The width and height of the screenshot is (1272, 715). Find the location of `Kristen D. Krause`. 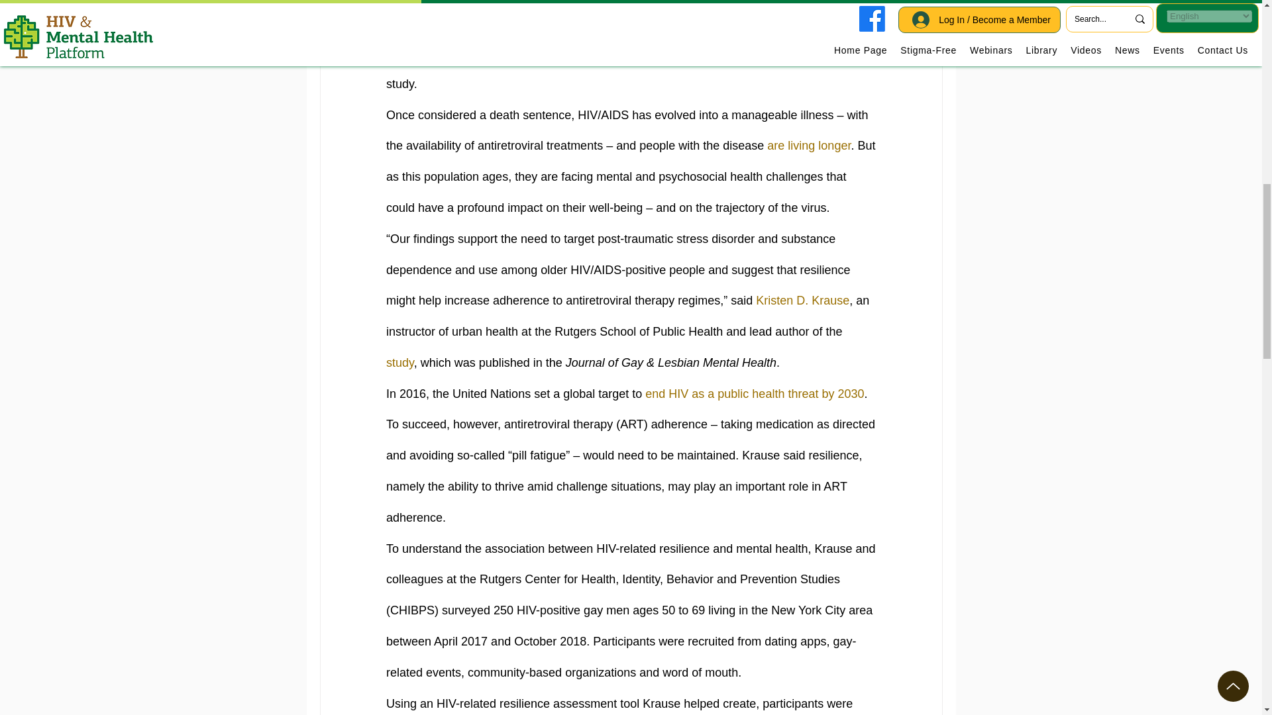

Kristen D. Krause is located at coordinates (802, 301).